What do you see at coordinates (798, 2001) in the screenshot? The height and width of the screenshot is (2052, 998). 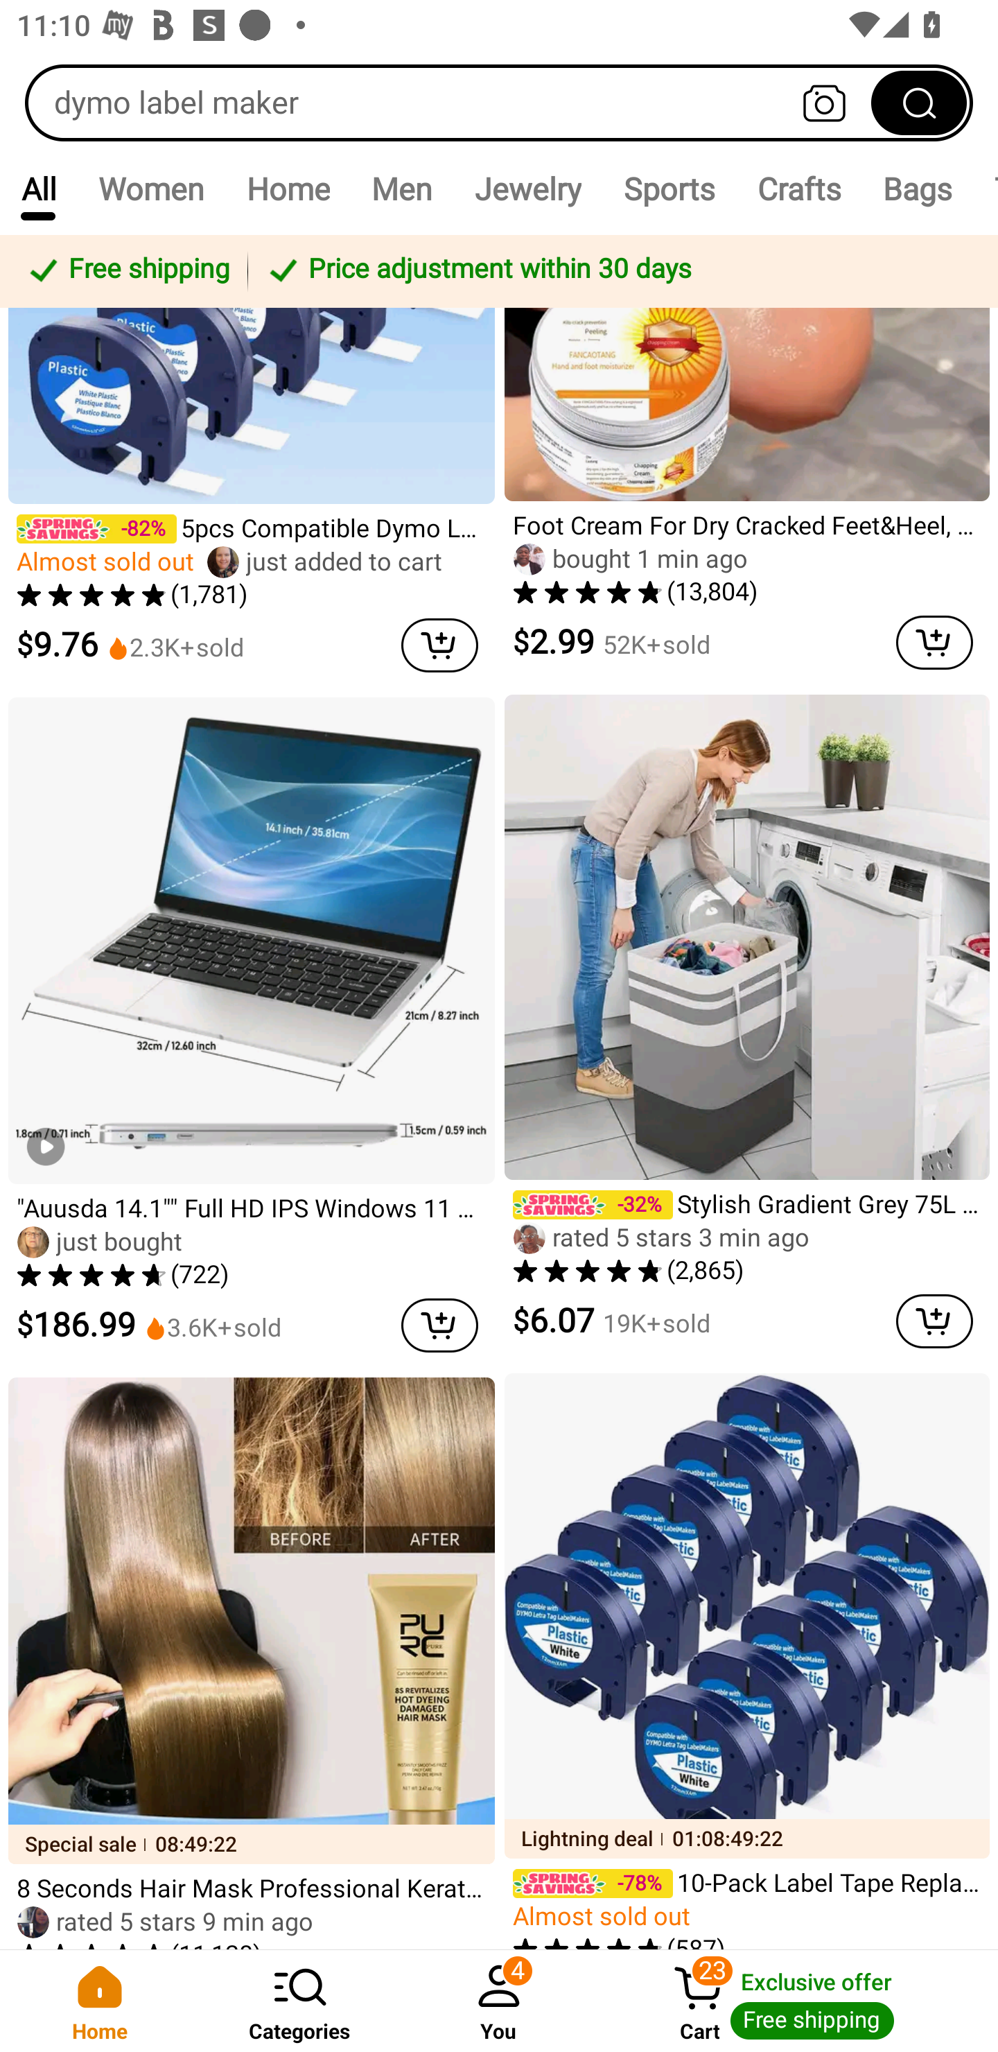 I see `Cart 23 Cart Exclusive offer` at bounding box center [798, 2001].